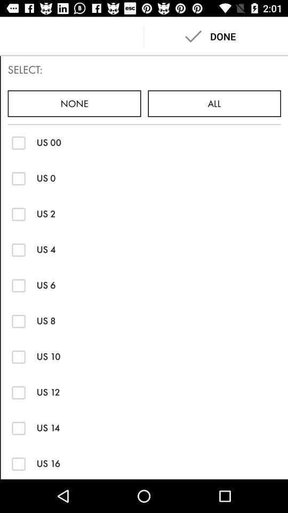 The width and height of the screenshot is (288, 513). What do you see at coordinates (18, 392) in the screenshot?
I see `select size 12 option` at bounding box center [18, 392].